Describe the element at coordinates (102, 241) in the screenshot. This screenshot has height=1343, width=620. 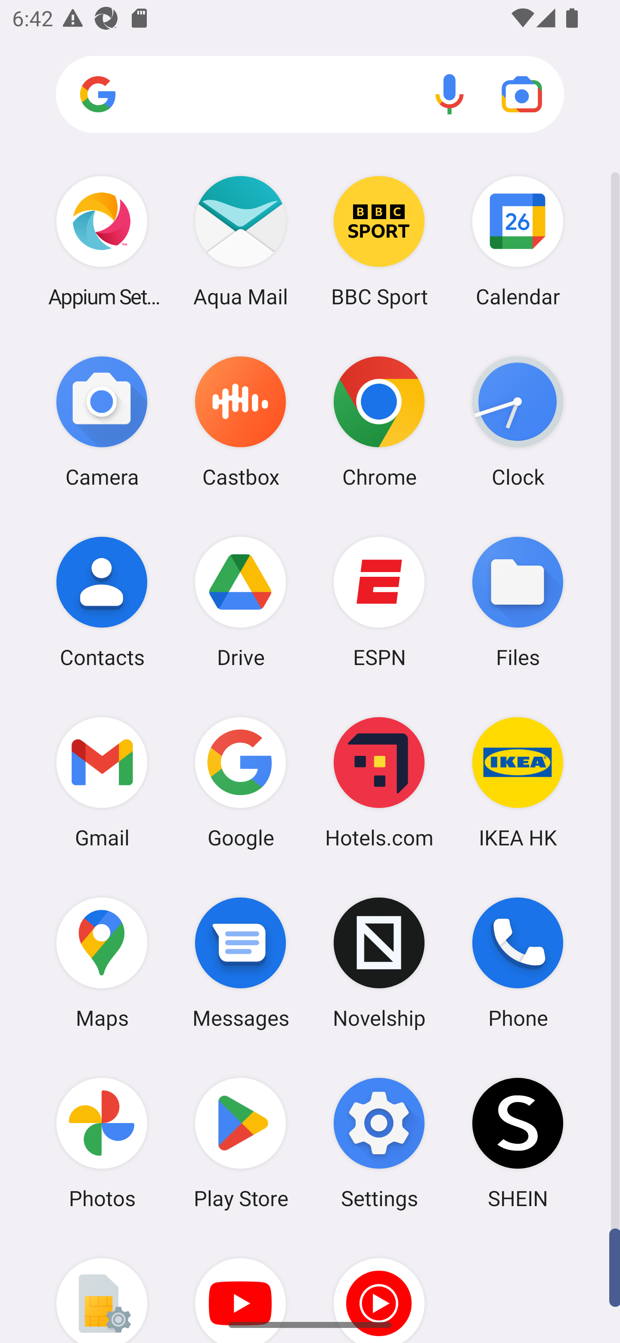
I see `Appium Settings` at that location.